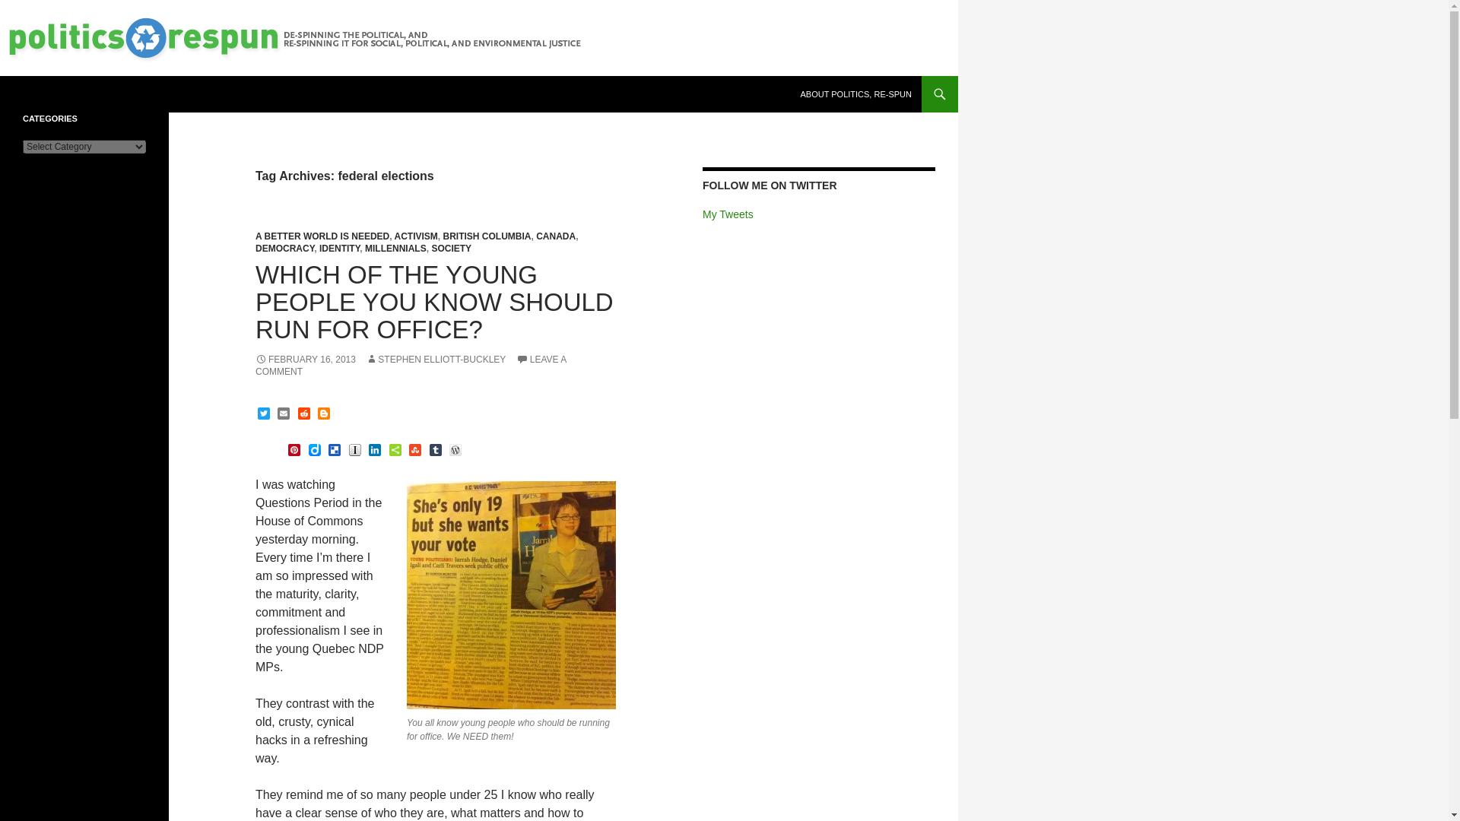 The image size is (1460, 821). Describe the element at coordinates (435, 359) in the screenshot. I see `STEPHEN ELLIOTT-BUCKLEY` at that location.